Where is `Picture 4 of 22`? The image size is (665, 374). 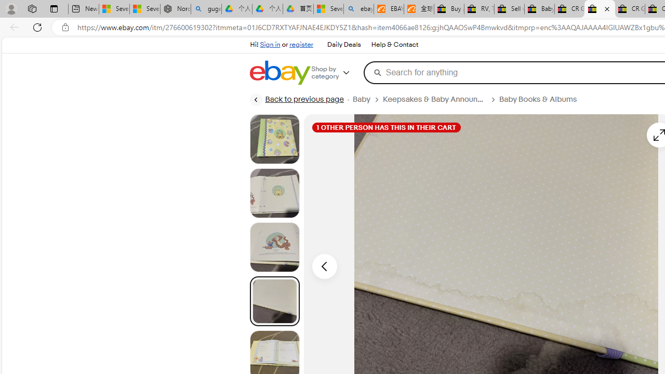
Picture 4 of 22 is located at coordinates (274, 301).